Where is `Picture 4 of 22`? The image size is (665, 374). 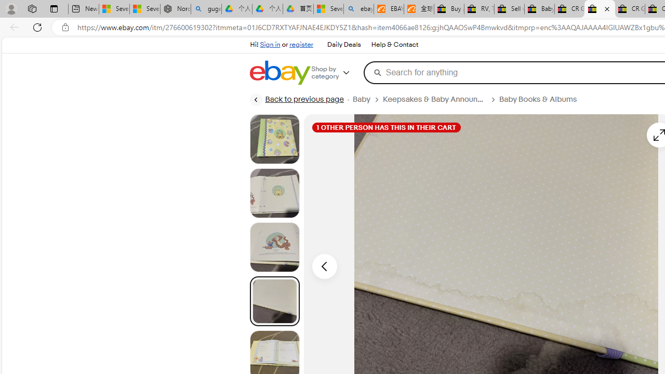
Picture 4 of 22 is located at coordinates (274, 301).